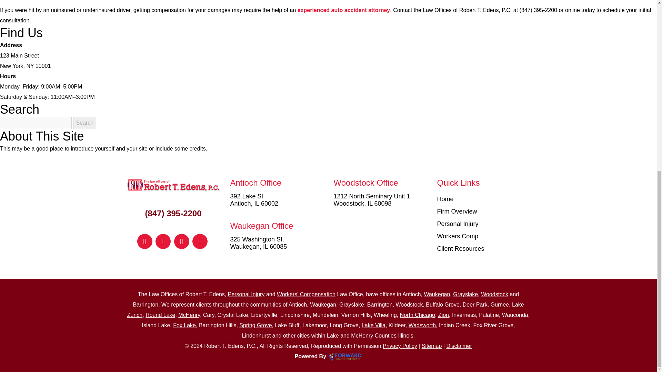 The image size is (662, 372). Describe the element at coordinates (344, 10) in the screenshot. I see `experienced auto accident attorney` at that location.